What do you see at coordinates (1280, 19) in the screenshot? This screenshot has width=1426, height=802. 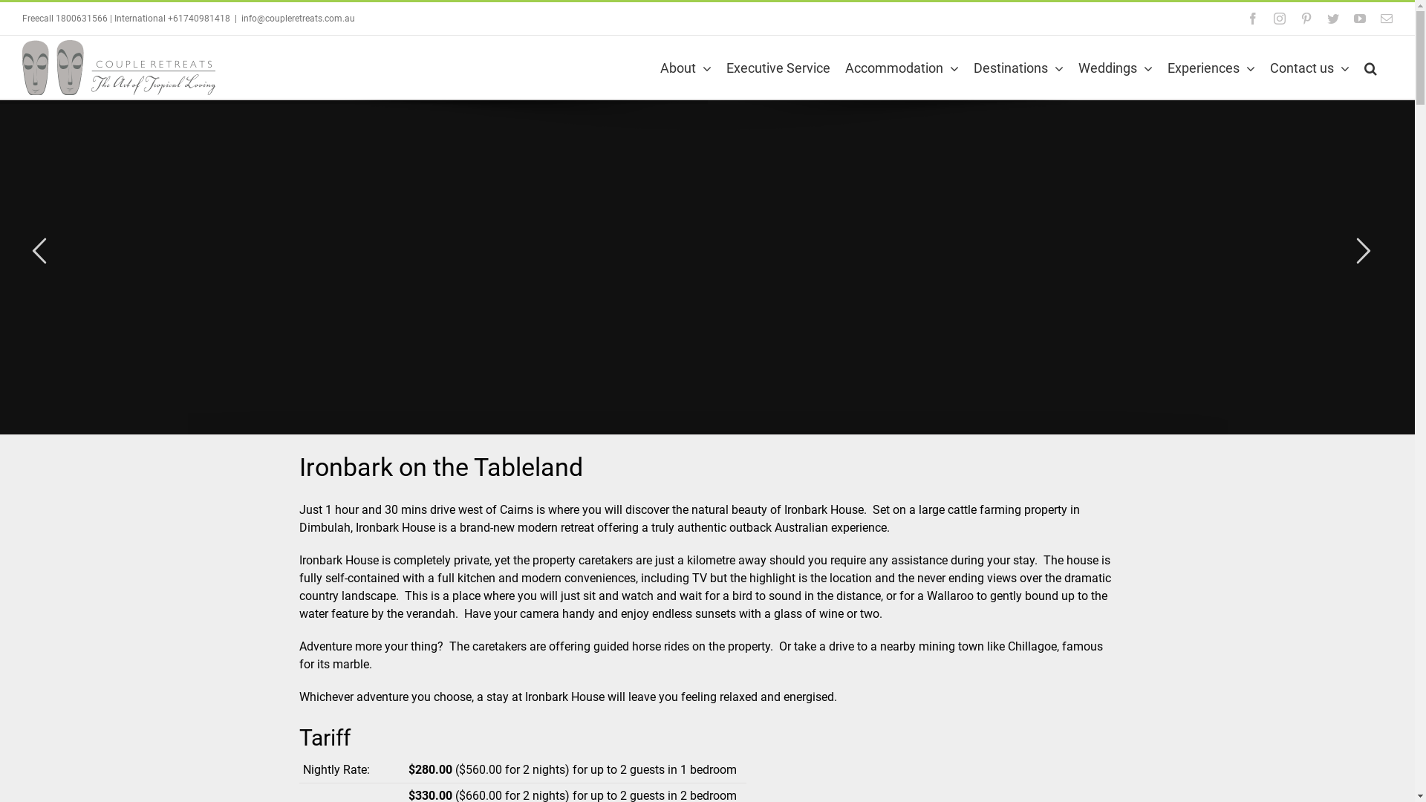 I see `Instagram` at bounding box center [1280, 19].